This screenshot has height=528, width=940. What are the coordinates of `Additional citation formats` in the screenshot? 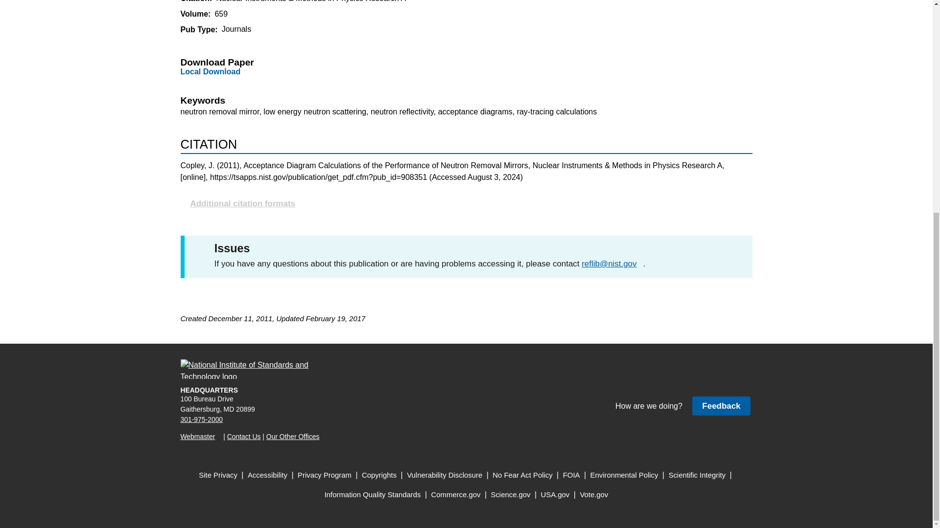 It's located at (466, 203).